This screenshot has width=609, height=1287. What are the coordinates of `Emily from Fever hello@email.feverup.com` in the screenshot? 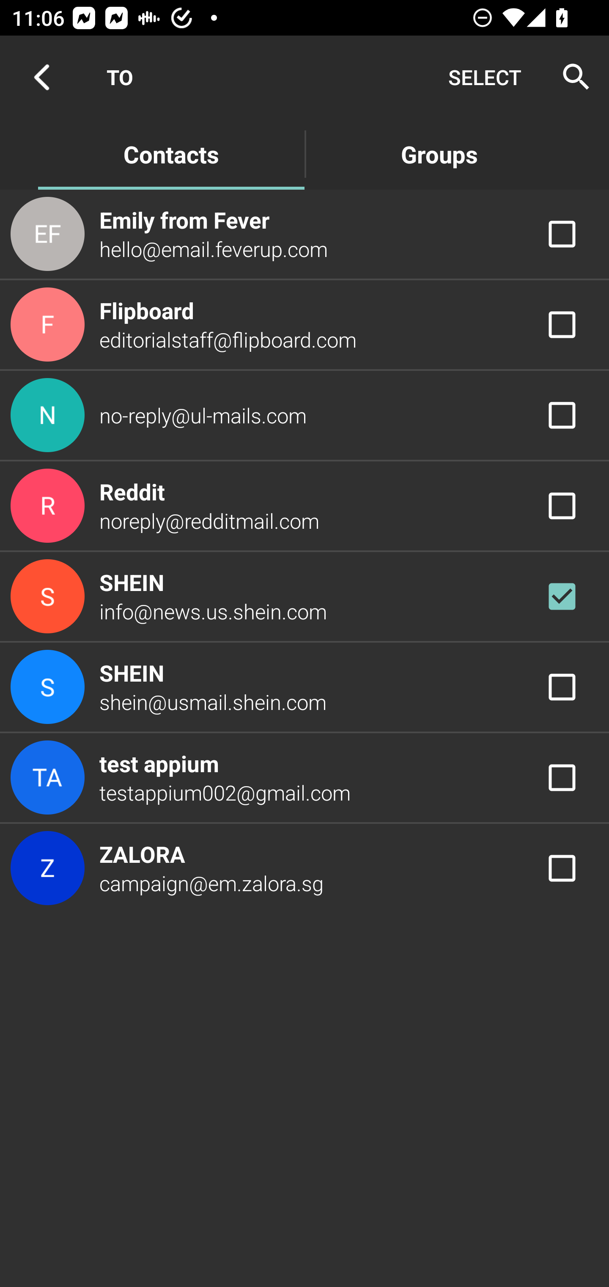 It's located at (304, 233).